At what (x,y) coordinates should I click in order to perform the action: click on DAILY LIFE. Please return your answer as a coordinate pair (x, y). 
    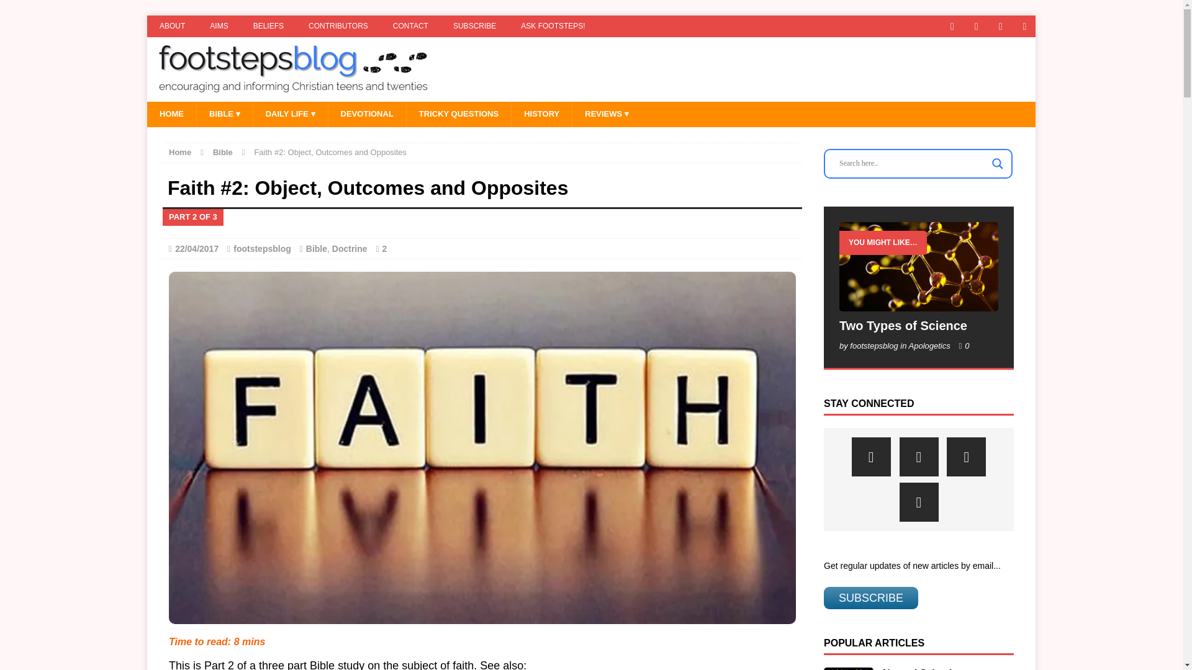
    Looking at the image, I should click on (291, 114).